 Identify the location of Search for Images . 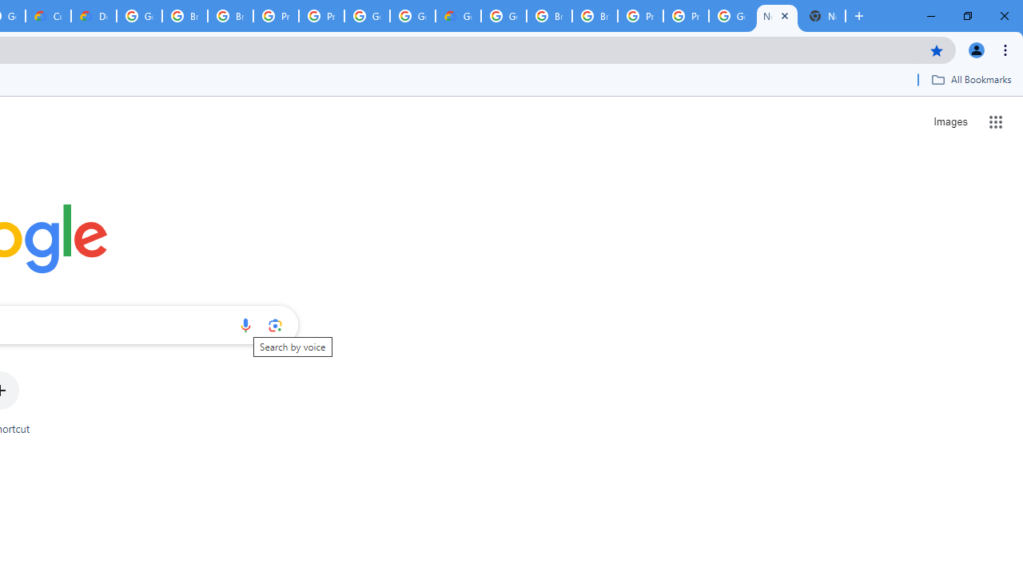
(949, 121).